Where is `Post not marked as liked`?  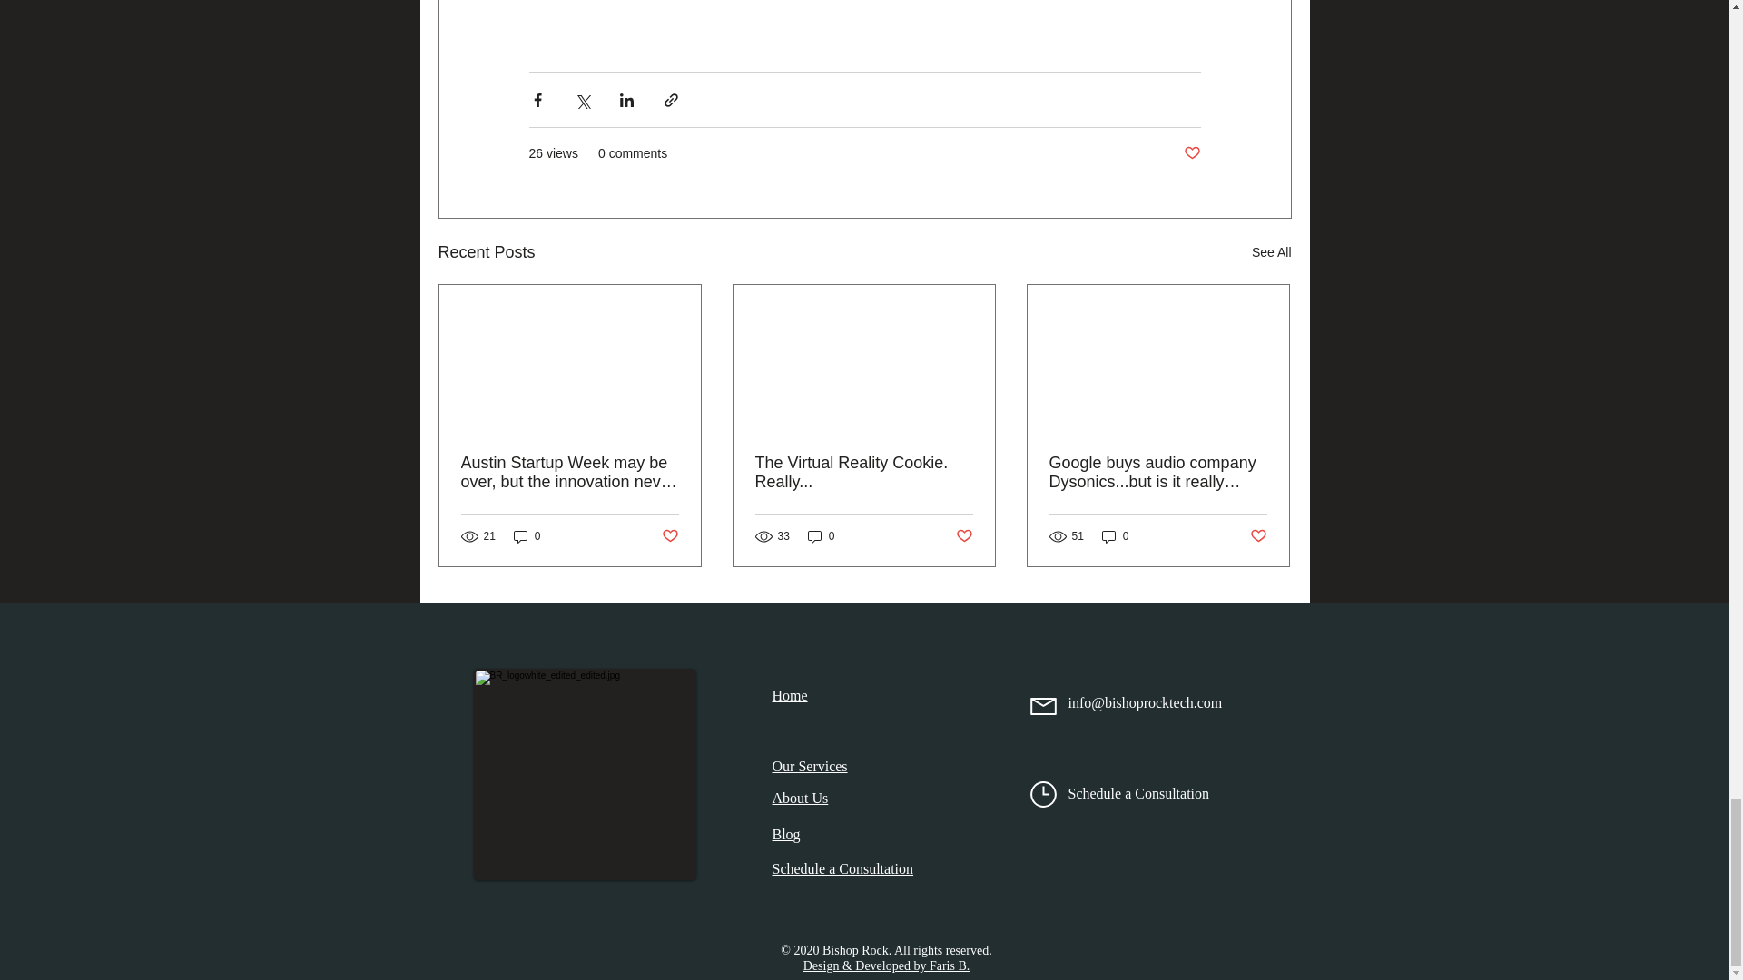 Post not marked as liked is located at coordinates (1258, 536).